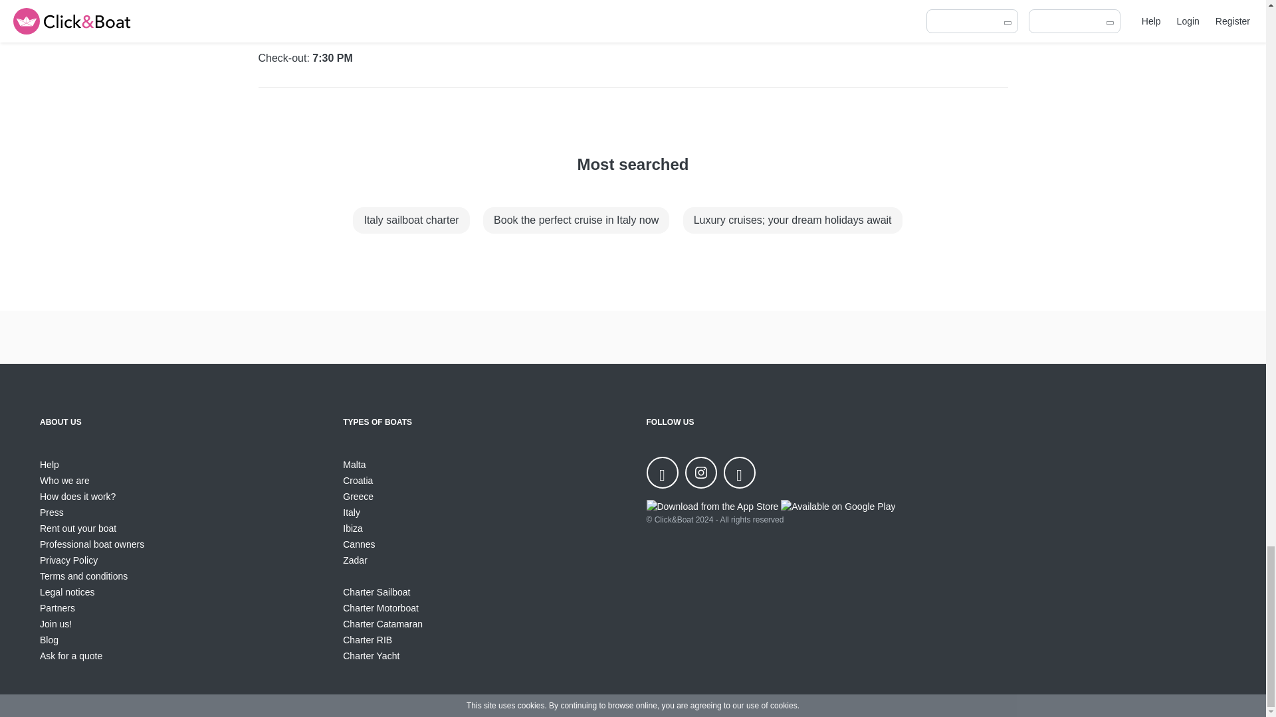 Image resolution: width=1276 pixels, height=717 pixels. Describe the element at coordinates (576, 220) in the screenshot. I see `Book the perfect cruise in Italy now` at that location.